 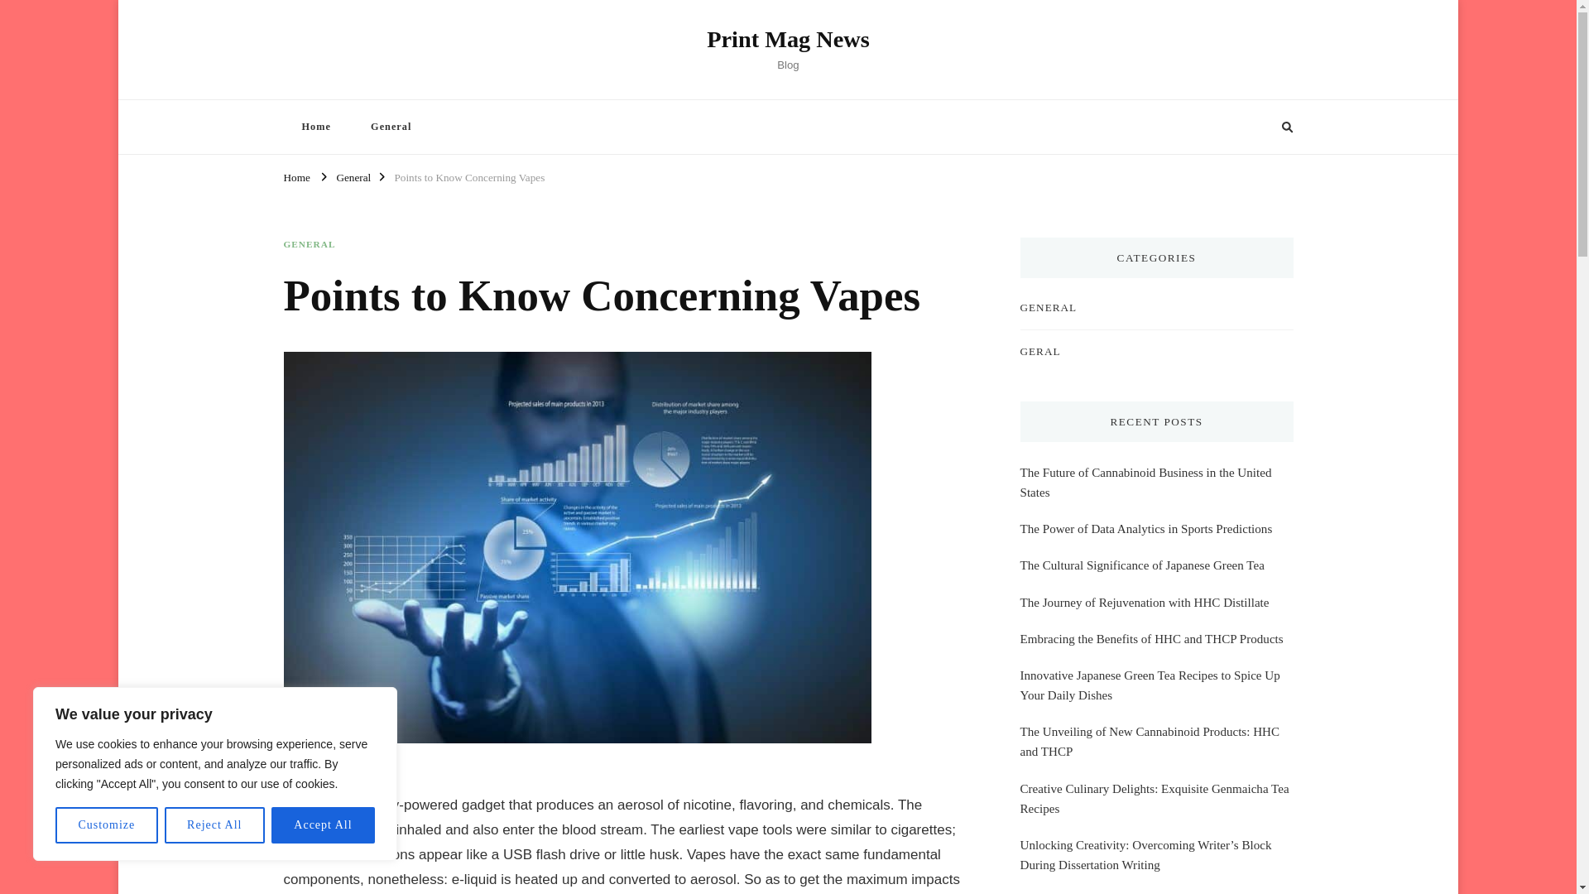 What do you see at coordinates (391, 126) in the screenshot?
I see `General` at bounding box center [391, 126].